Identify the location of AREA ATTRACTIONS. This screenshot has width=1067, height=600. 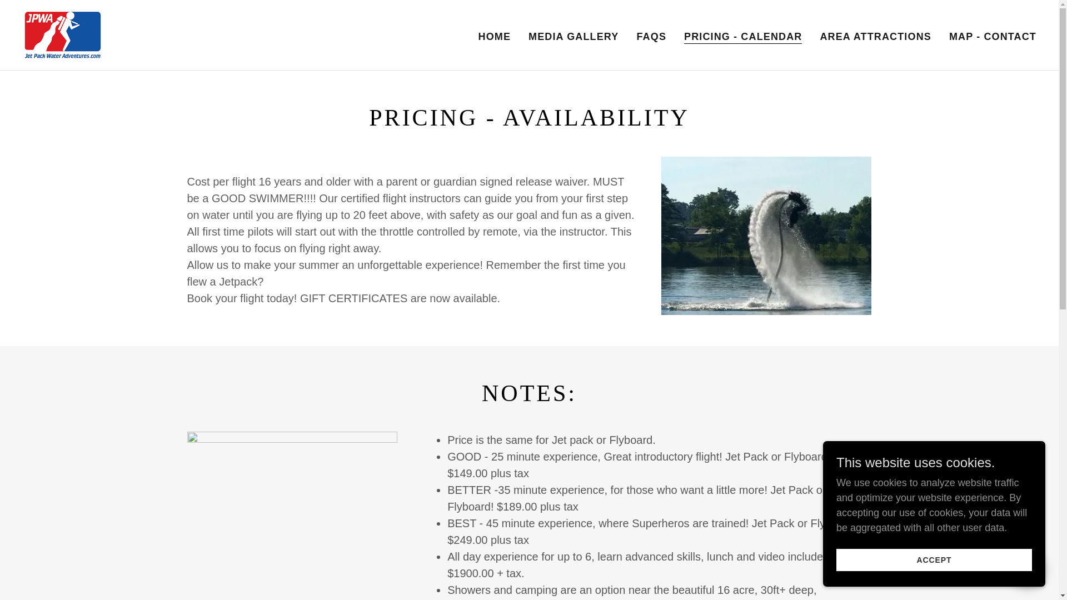
(875, 37).